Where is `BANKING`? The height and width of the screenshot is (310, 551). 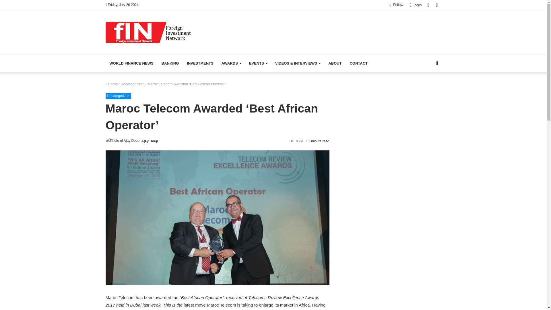 BANKING is located at coordinates (170, 63).